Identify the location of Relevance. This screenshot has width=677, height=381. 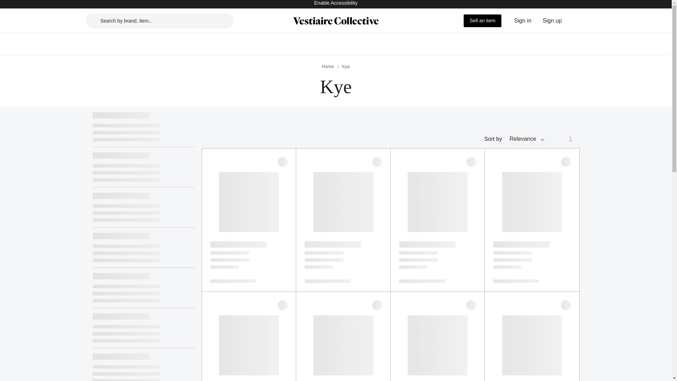
(526, 139).